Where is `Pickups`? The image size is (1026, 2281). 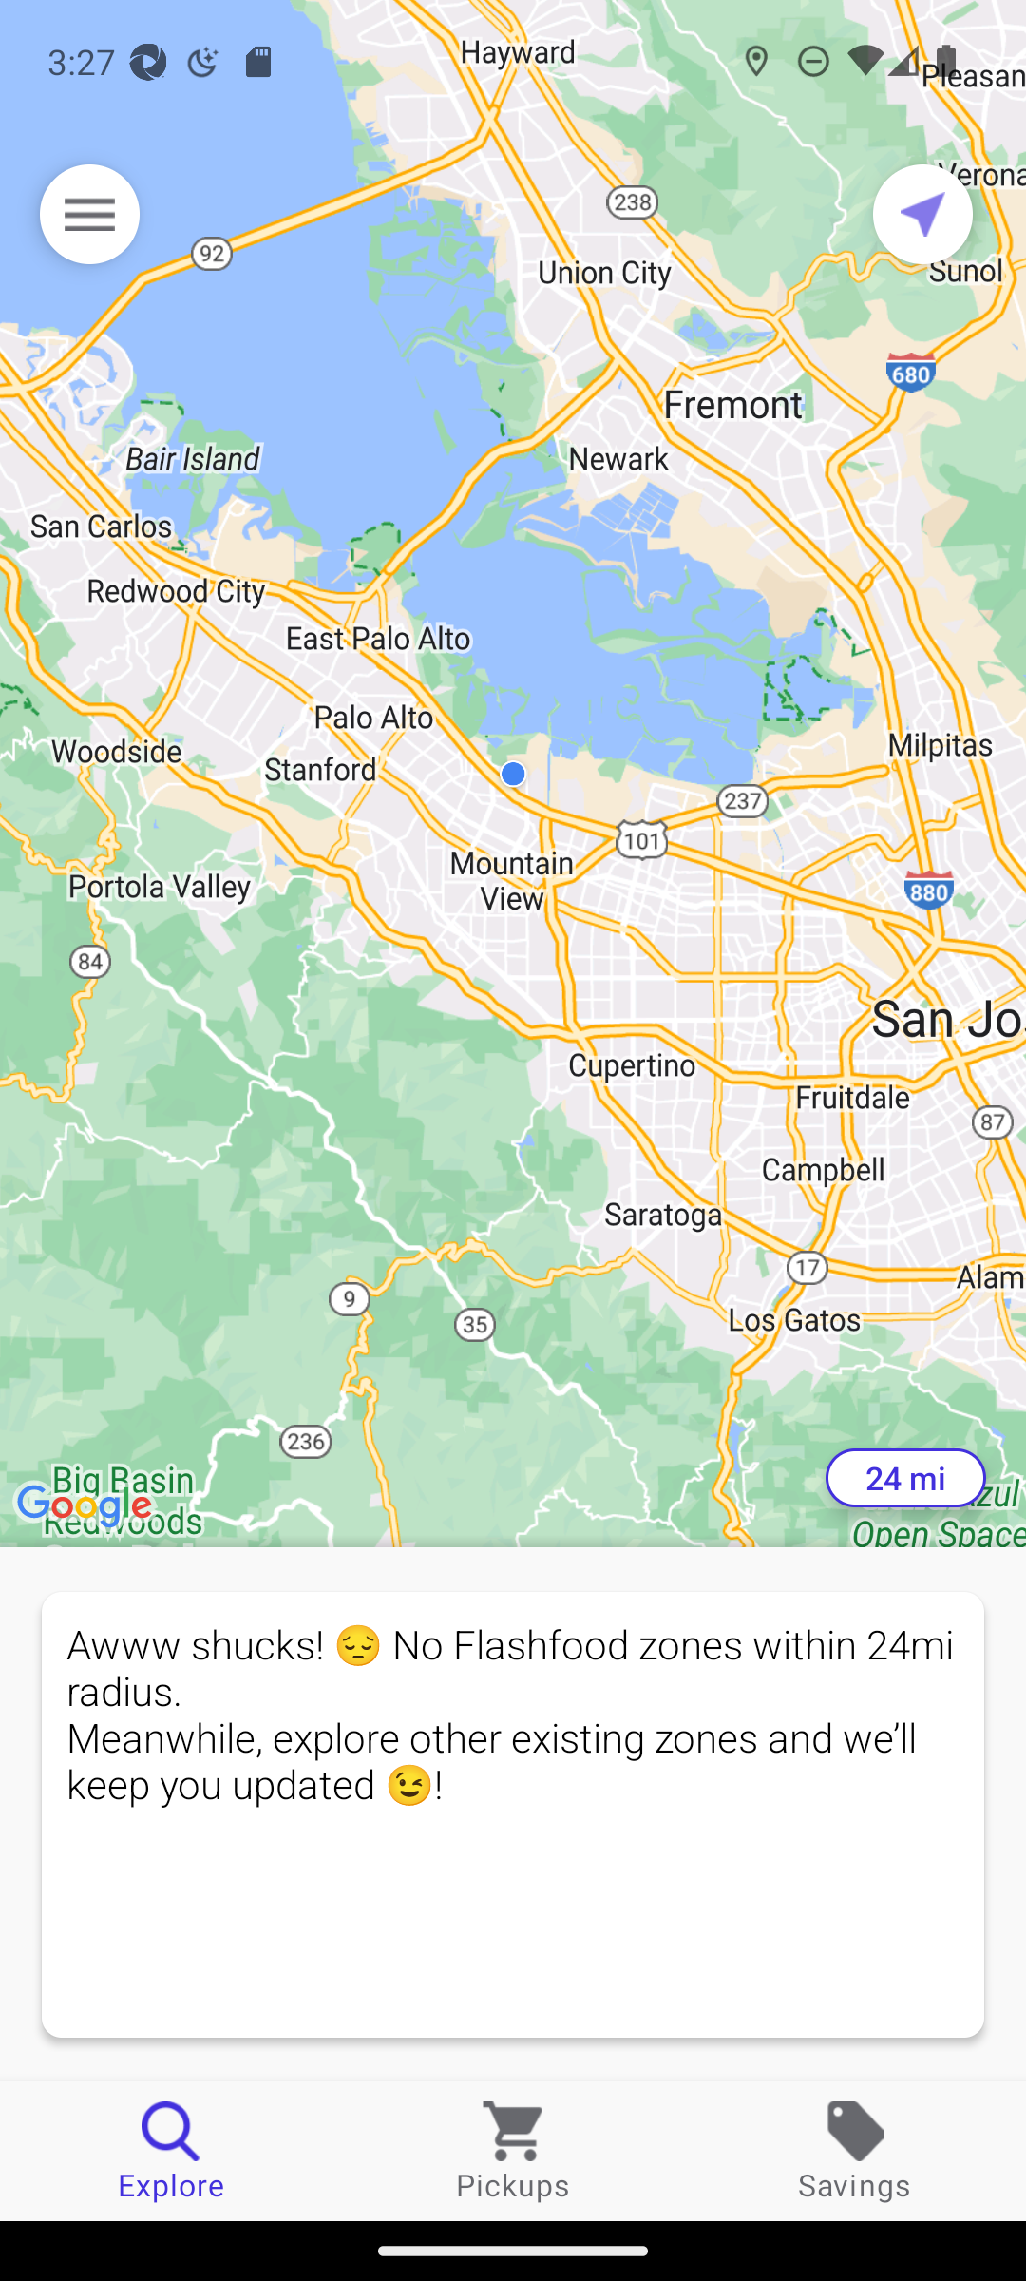
Pickups is located at coordinates (513, 2150).